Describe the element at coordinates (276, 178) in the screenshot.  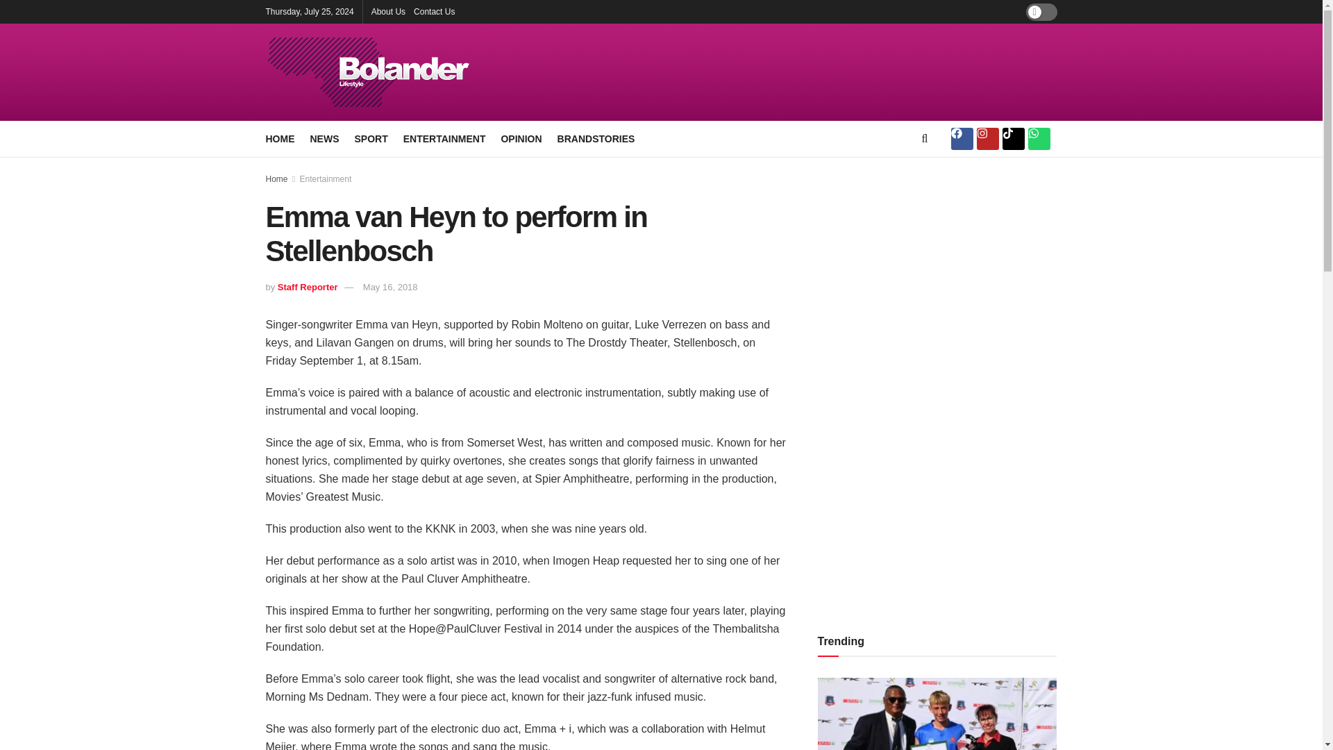
I see `Home` at that location.